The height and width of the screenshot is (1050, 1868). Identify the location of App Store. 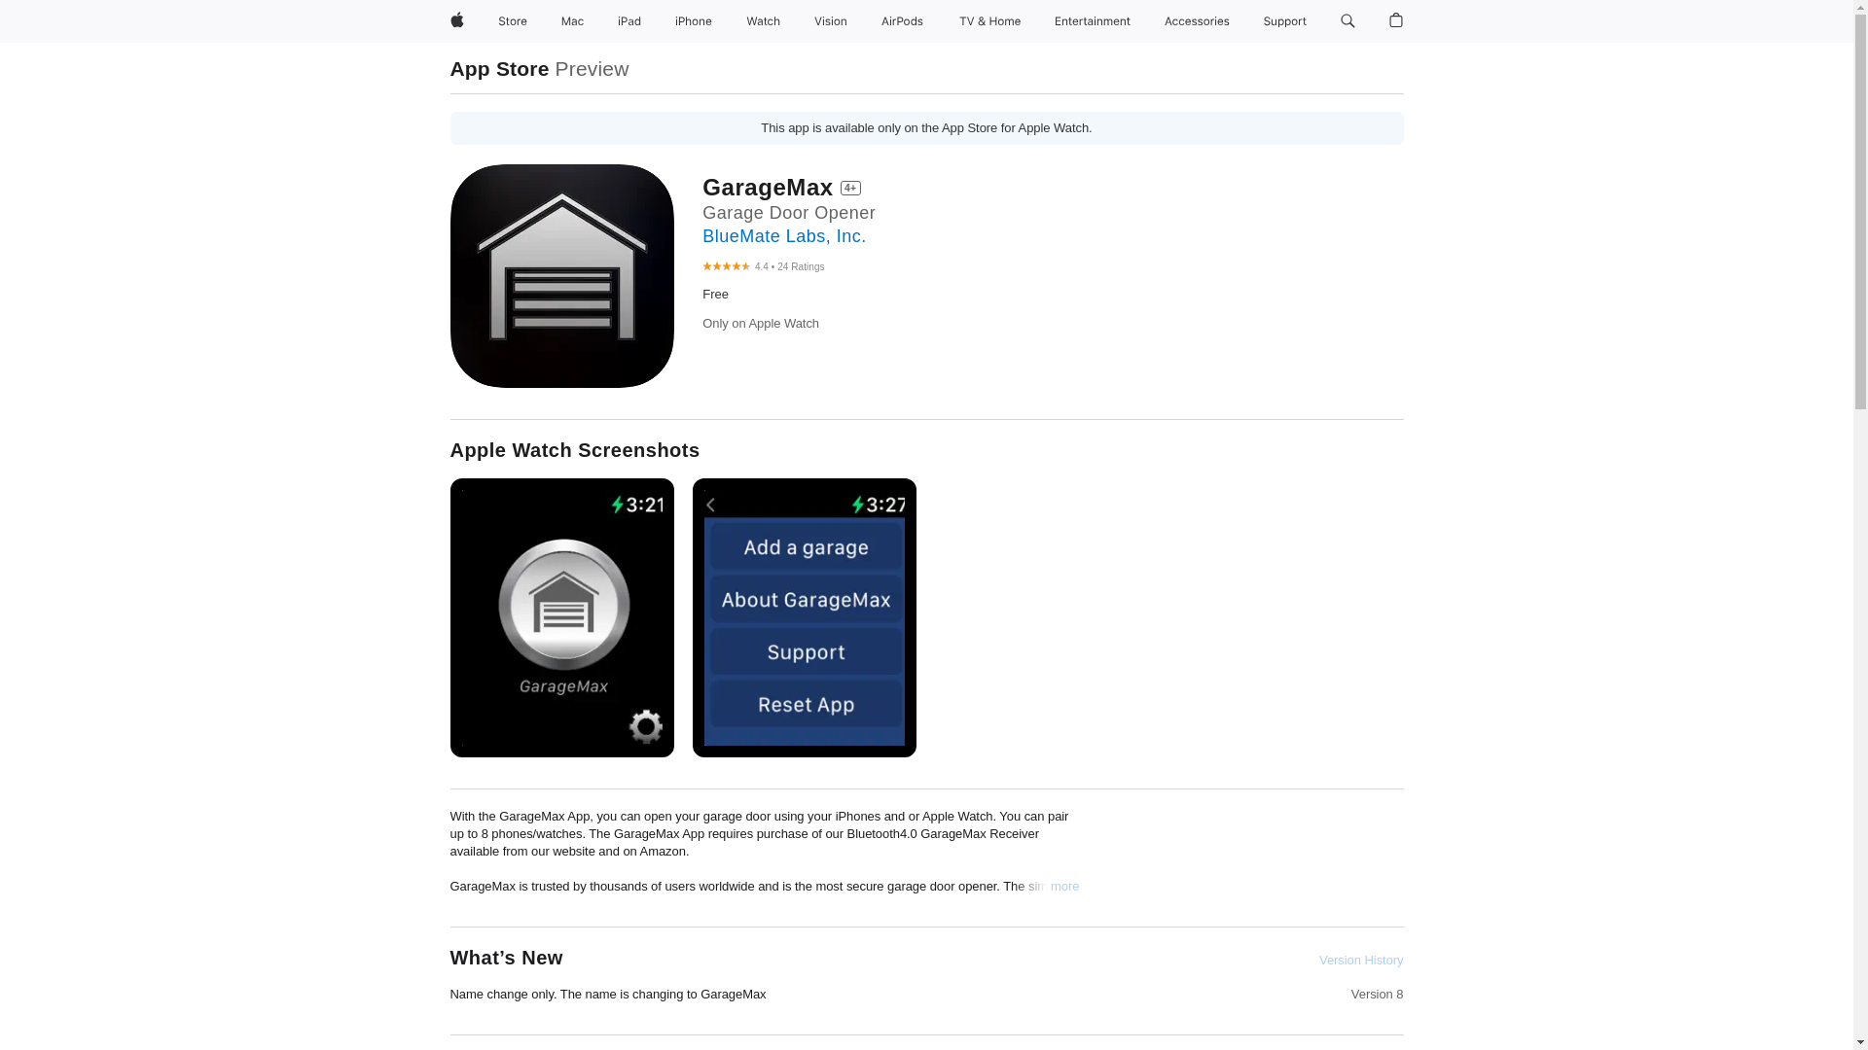
(499, 68).